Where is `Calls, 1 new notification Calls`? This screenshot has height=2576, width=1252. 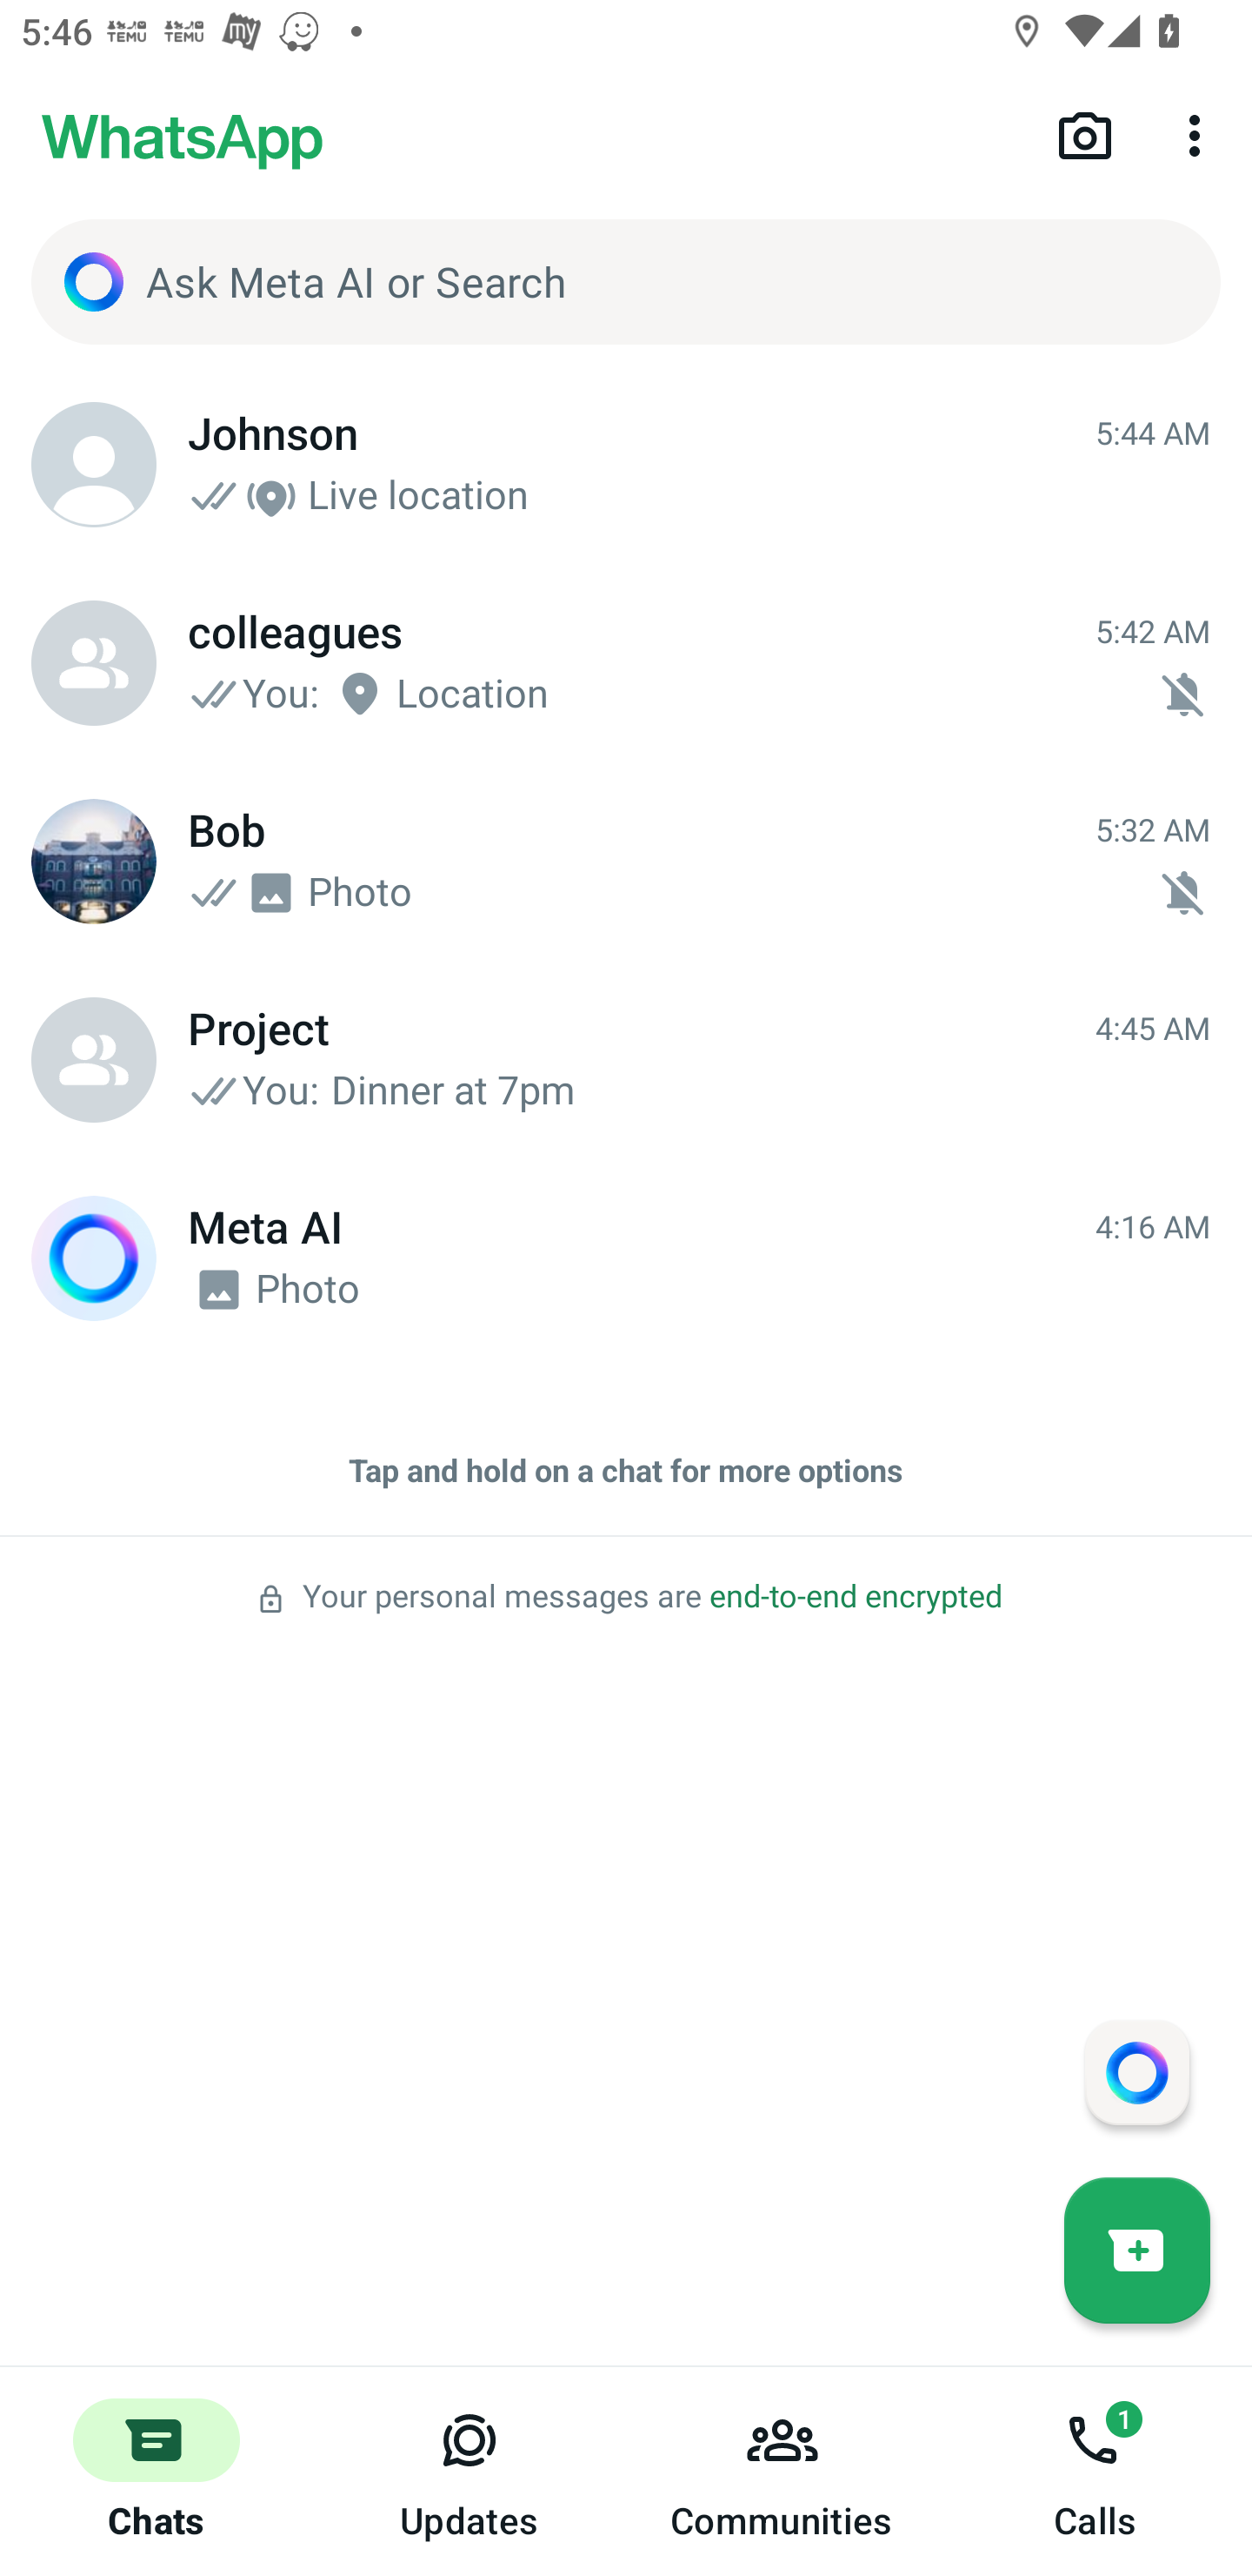 Calls, 1 new notification Calls is located at coordinates (1095, 2472).